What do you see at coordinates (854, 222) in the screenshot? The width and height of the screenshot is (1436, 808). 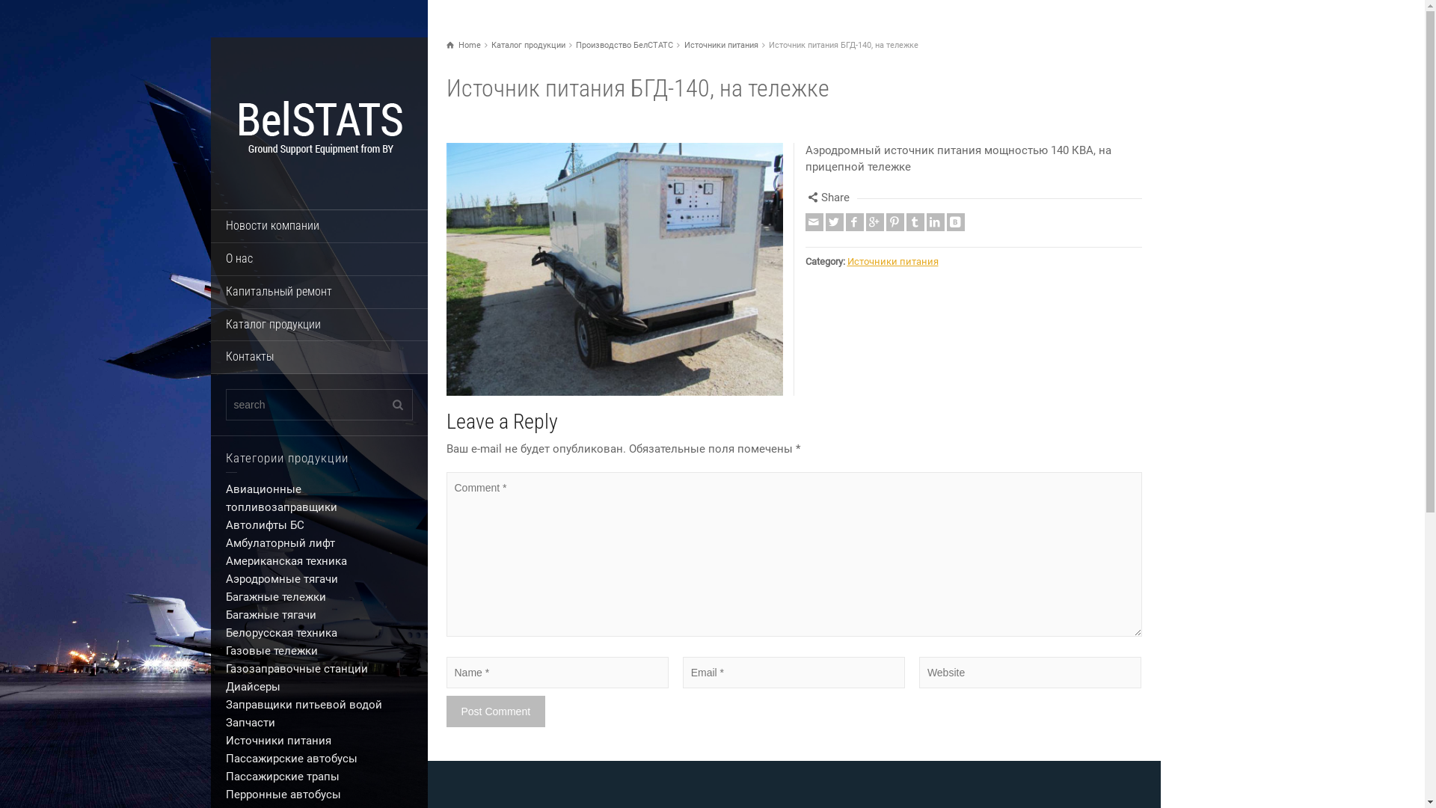 I see `Facebook` at bounding box center [854, 222].